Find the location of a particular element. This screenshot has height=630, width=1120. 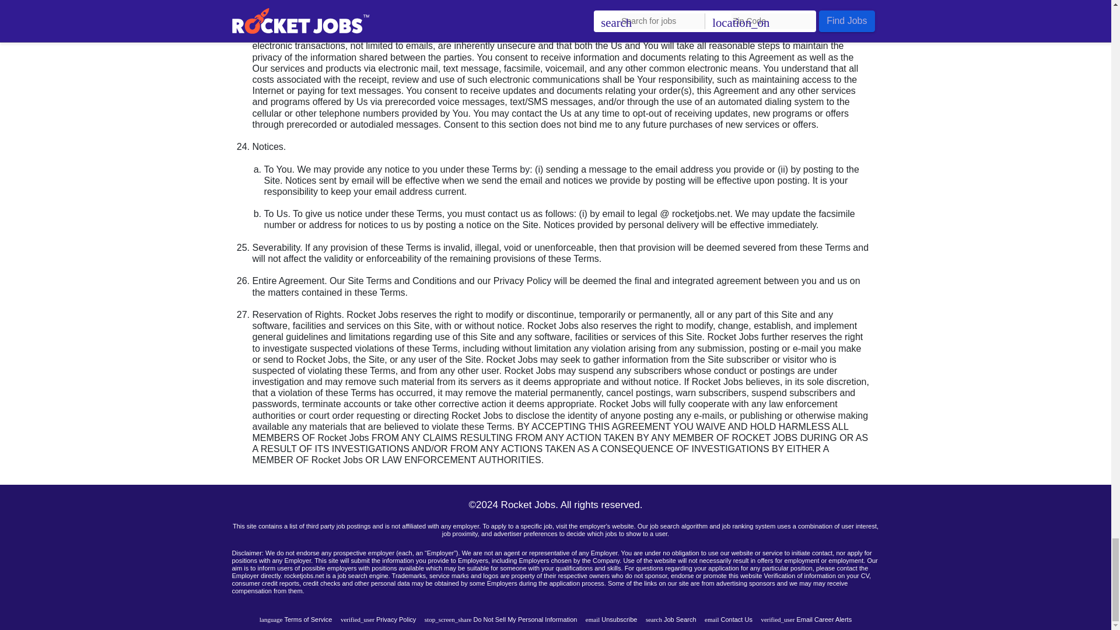

emailContact Us is located at coordinates (728, 619).